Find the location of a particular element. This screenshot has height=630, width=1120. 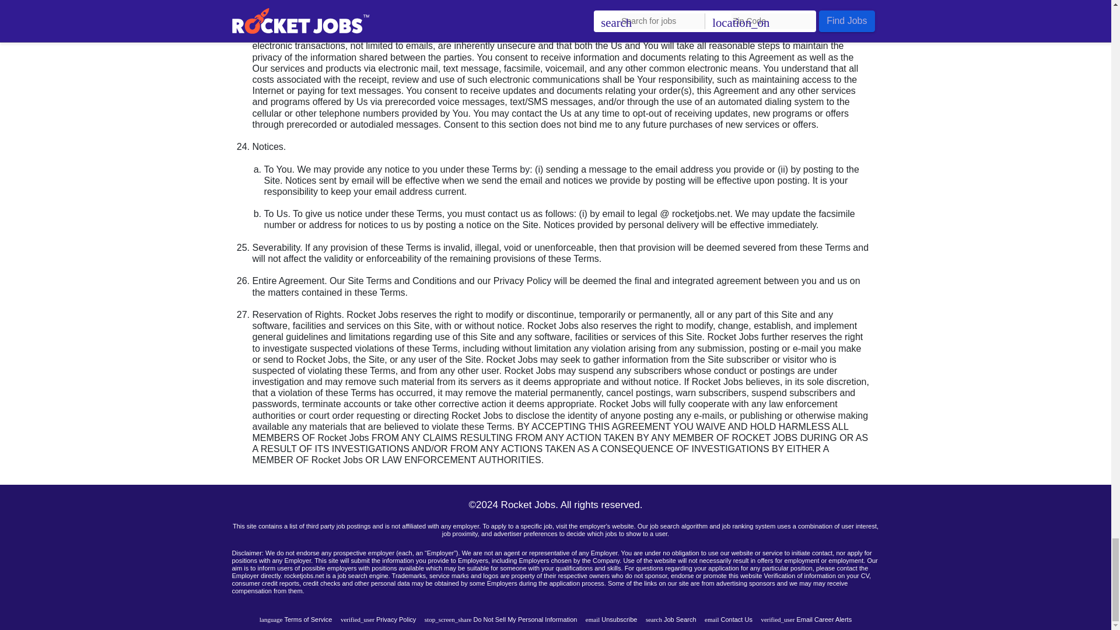

emailContact Us is located at coordinates (728, 619).